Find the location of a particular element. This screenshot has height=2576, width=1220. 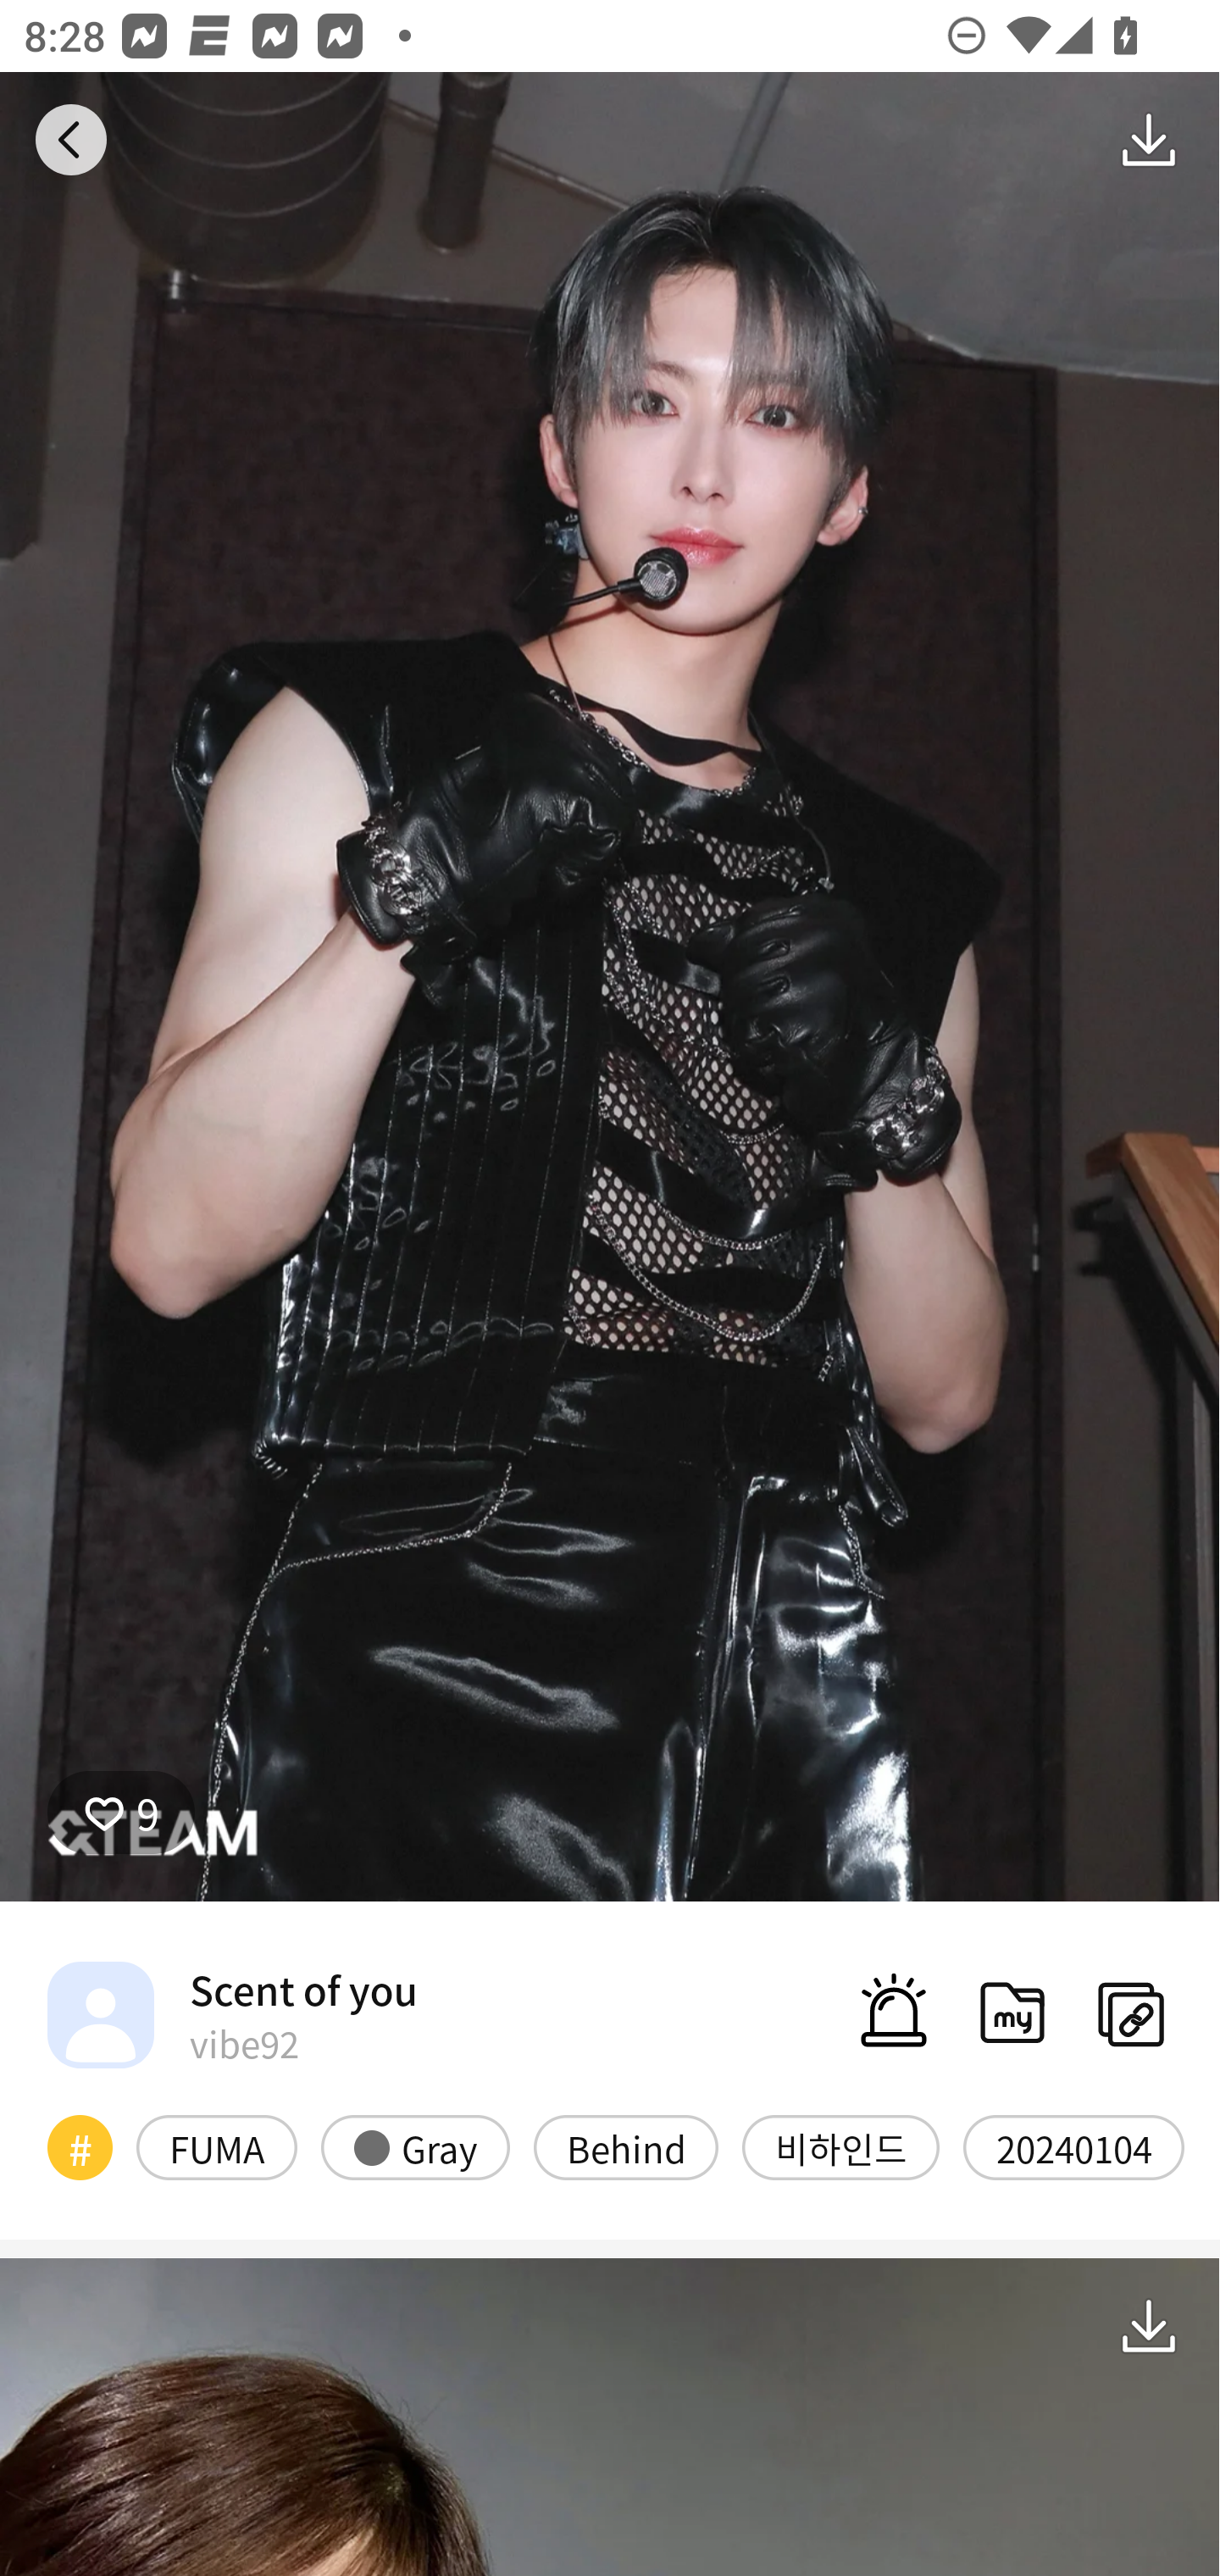

Scent of you vibe92 is located at coordinates (232, 2014).